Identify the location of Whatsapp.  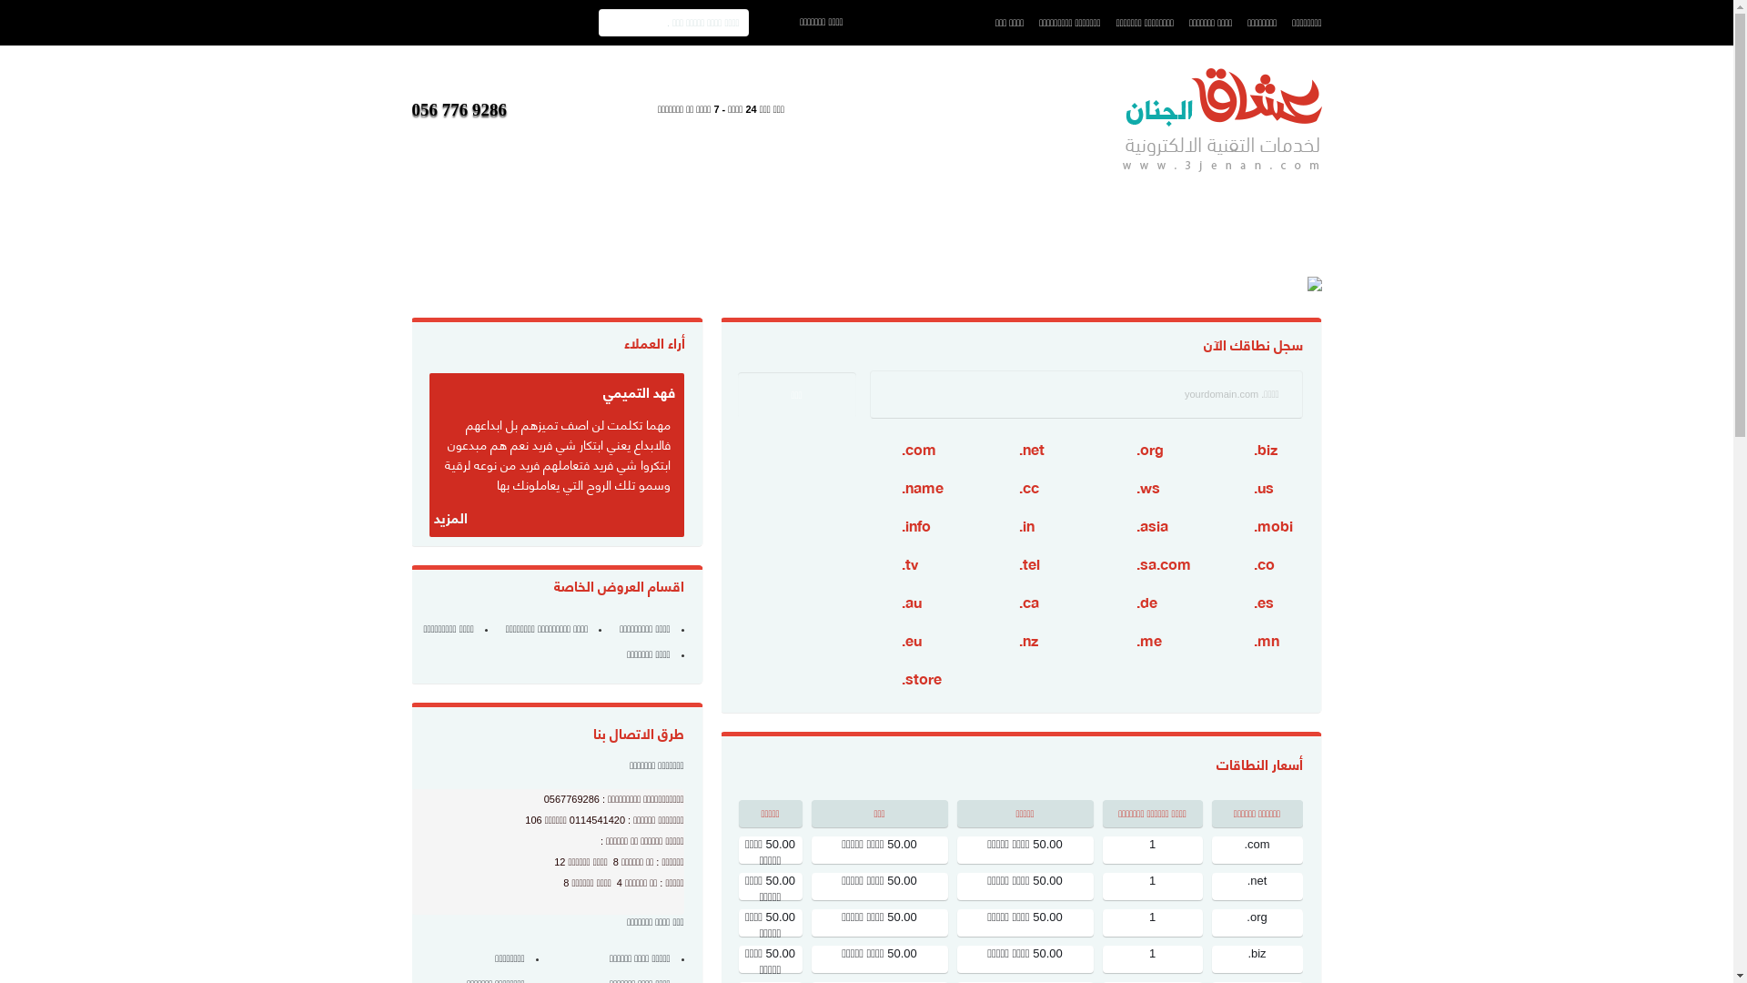
(357, 394).